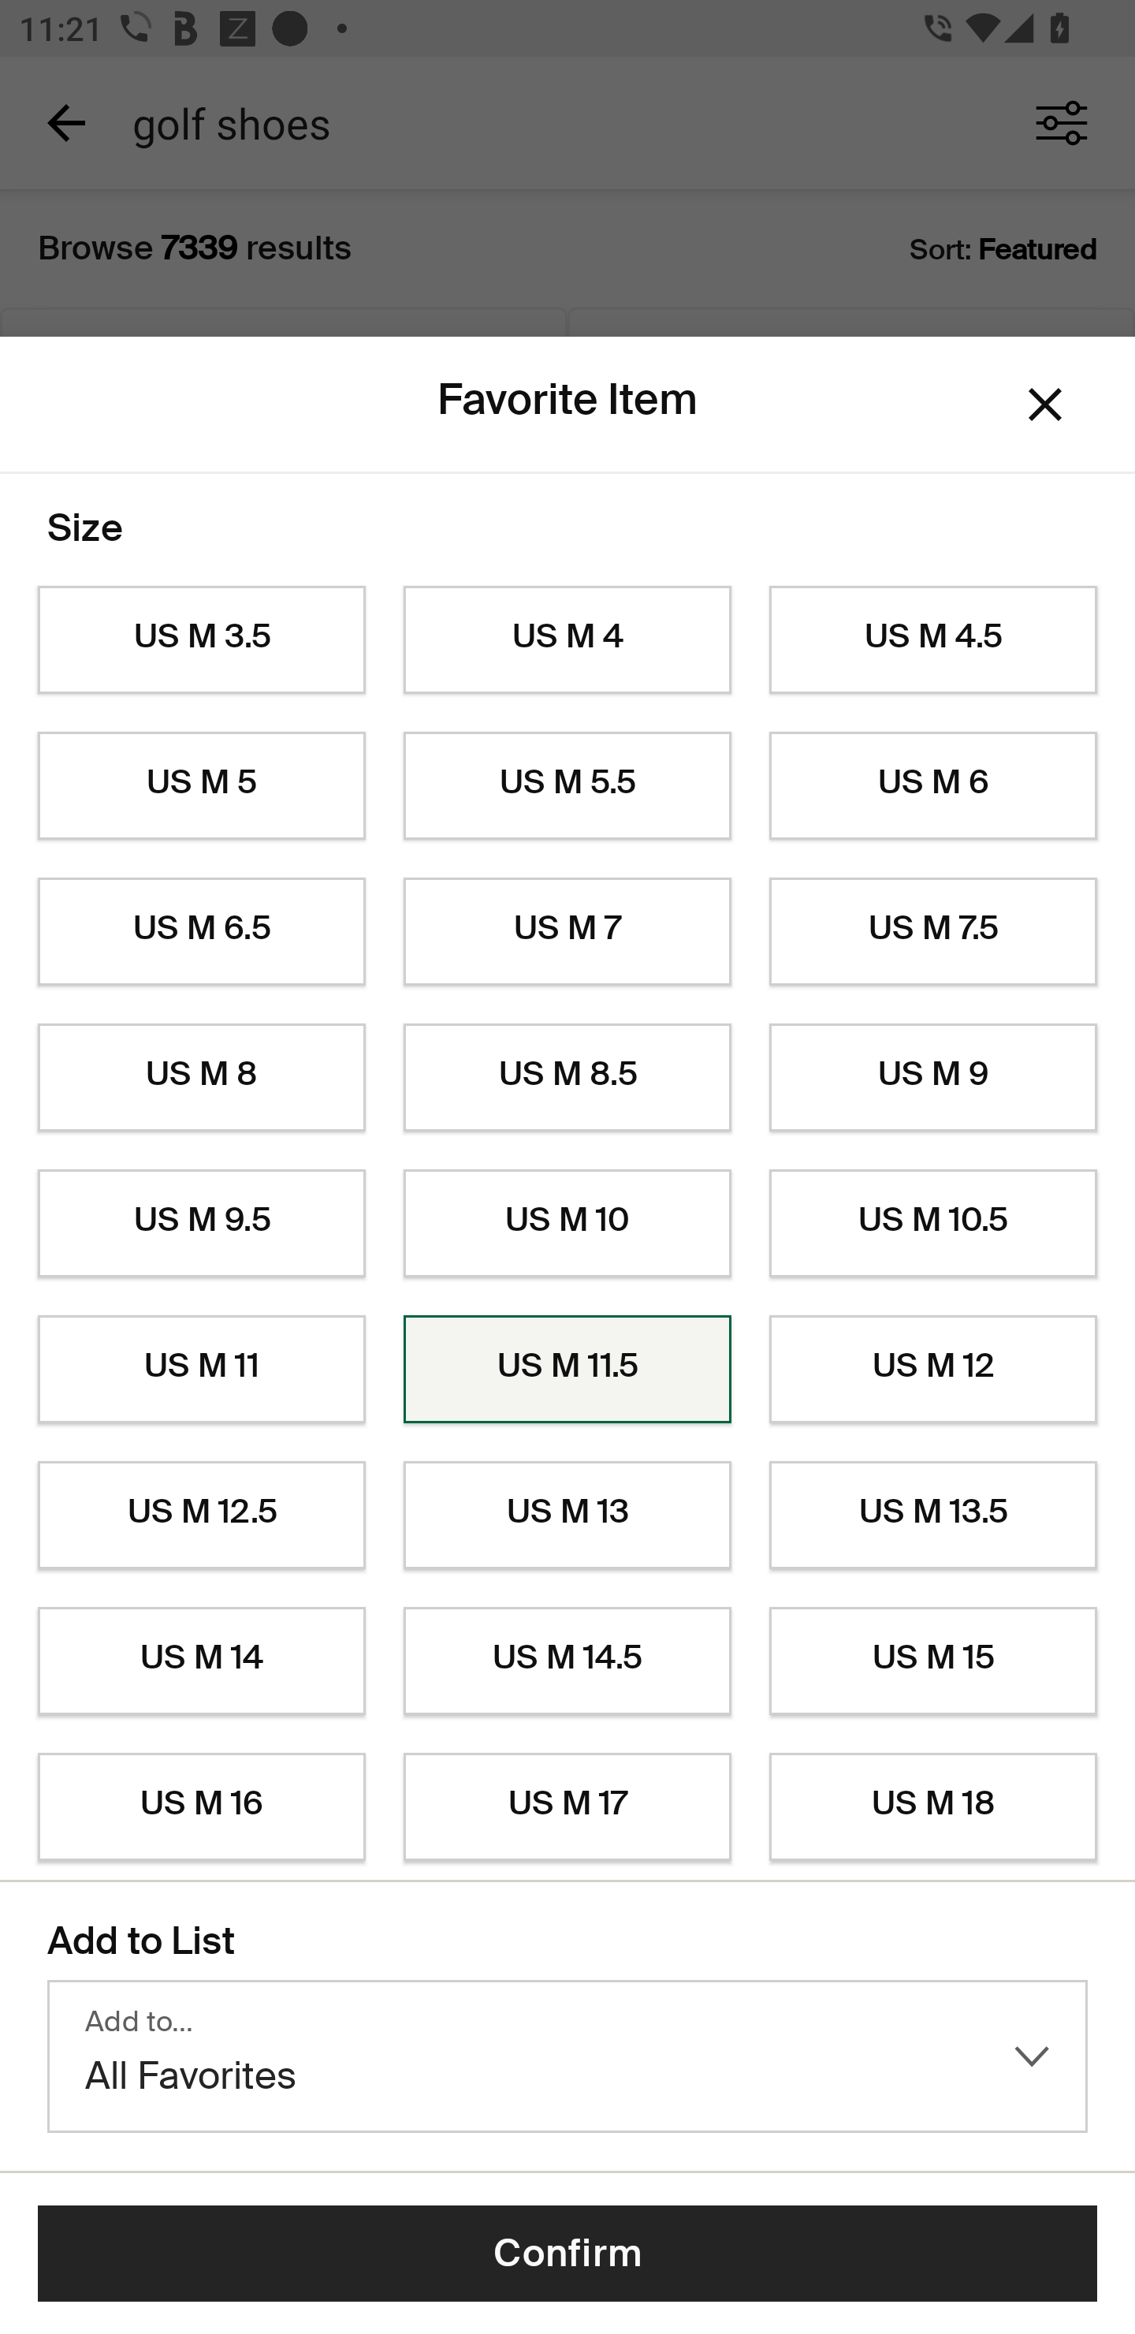  Describe the element at coordinates (201, 640) in the screenshot. I see `US M 3.5` at that location.